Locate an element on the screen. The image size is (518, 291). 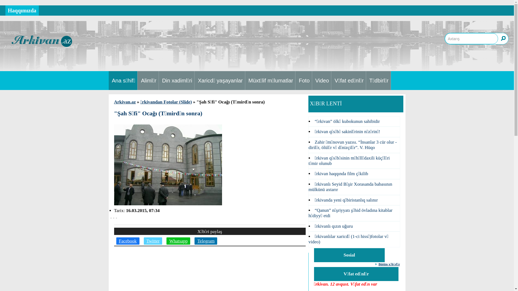
Sosial is located at coordinates (350, 255).